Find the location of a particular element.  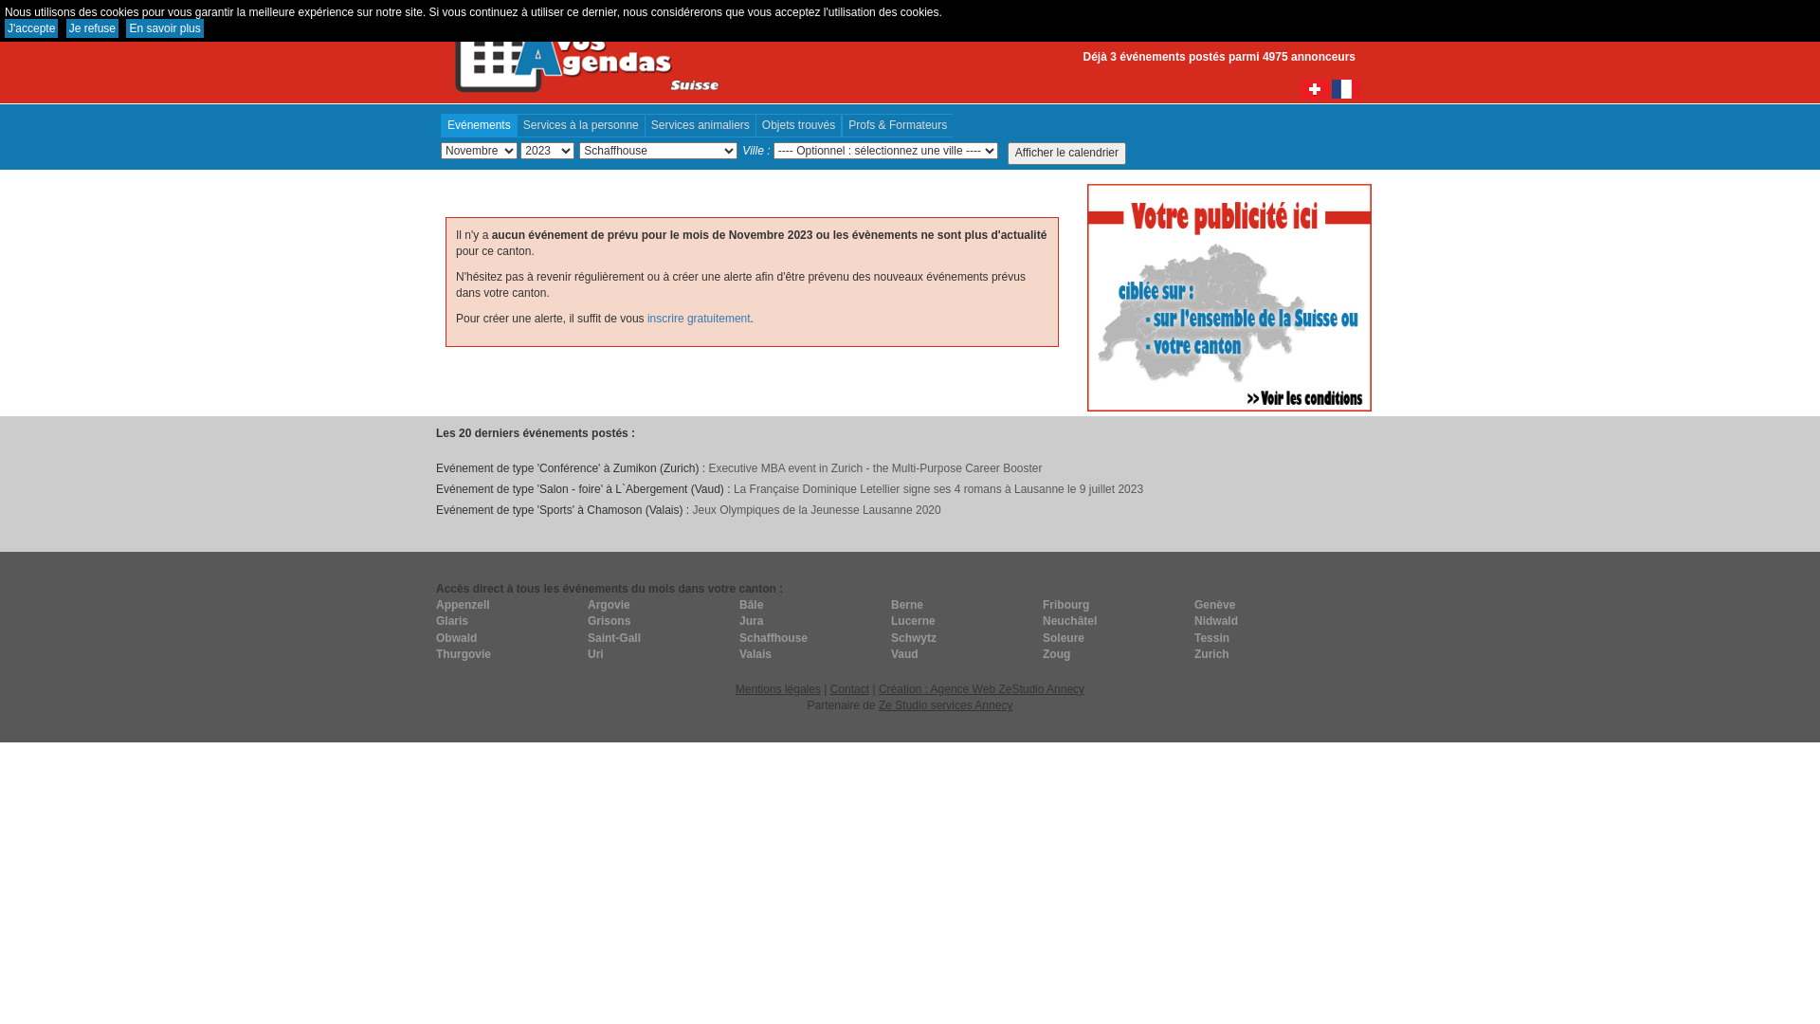

Profs & Formateurs is located at coordinates (897, 125).